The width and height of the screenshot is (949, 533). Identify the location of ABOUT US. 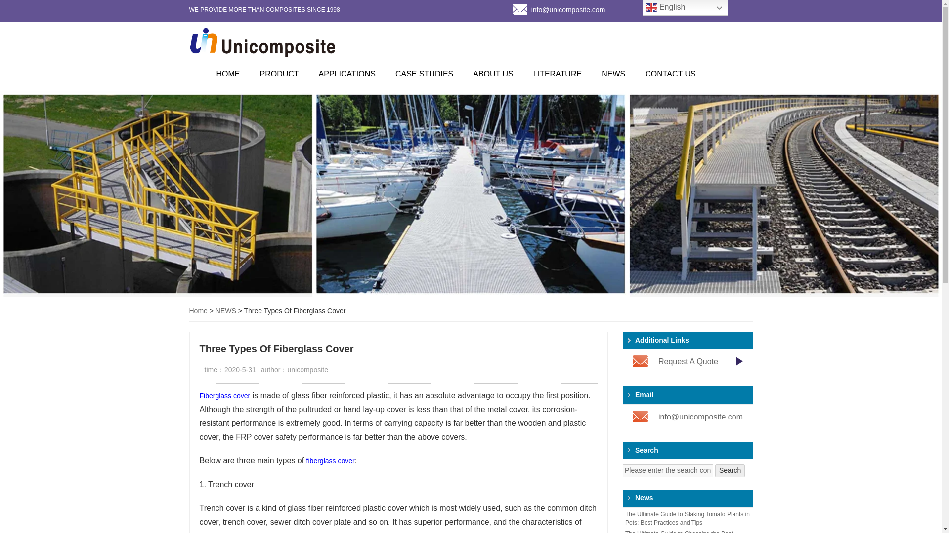
(493, 74).